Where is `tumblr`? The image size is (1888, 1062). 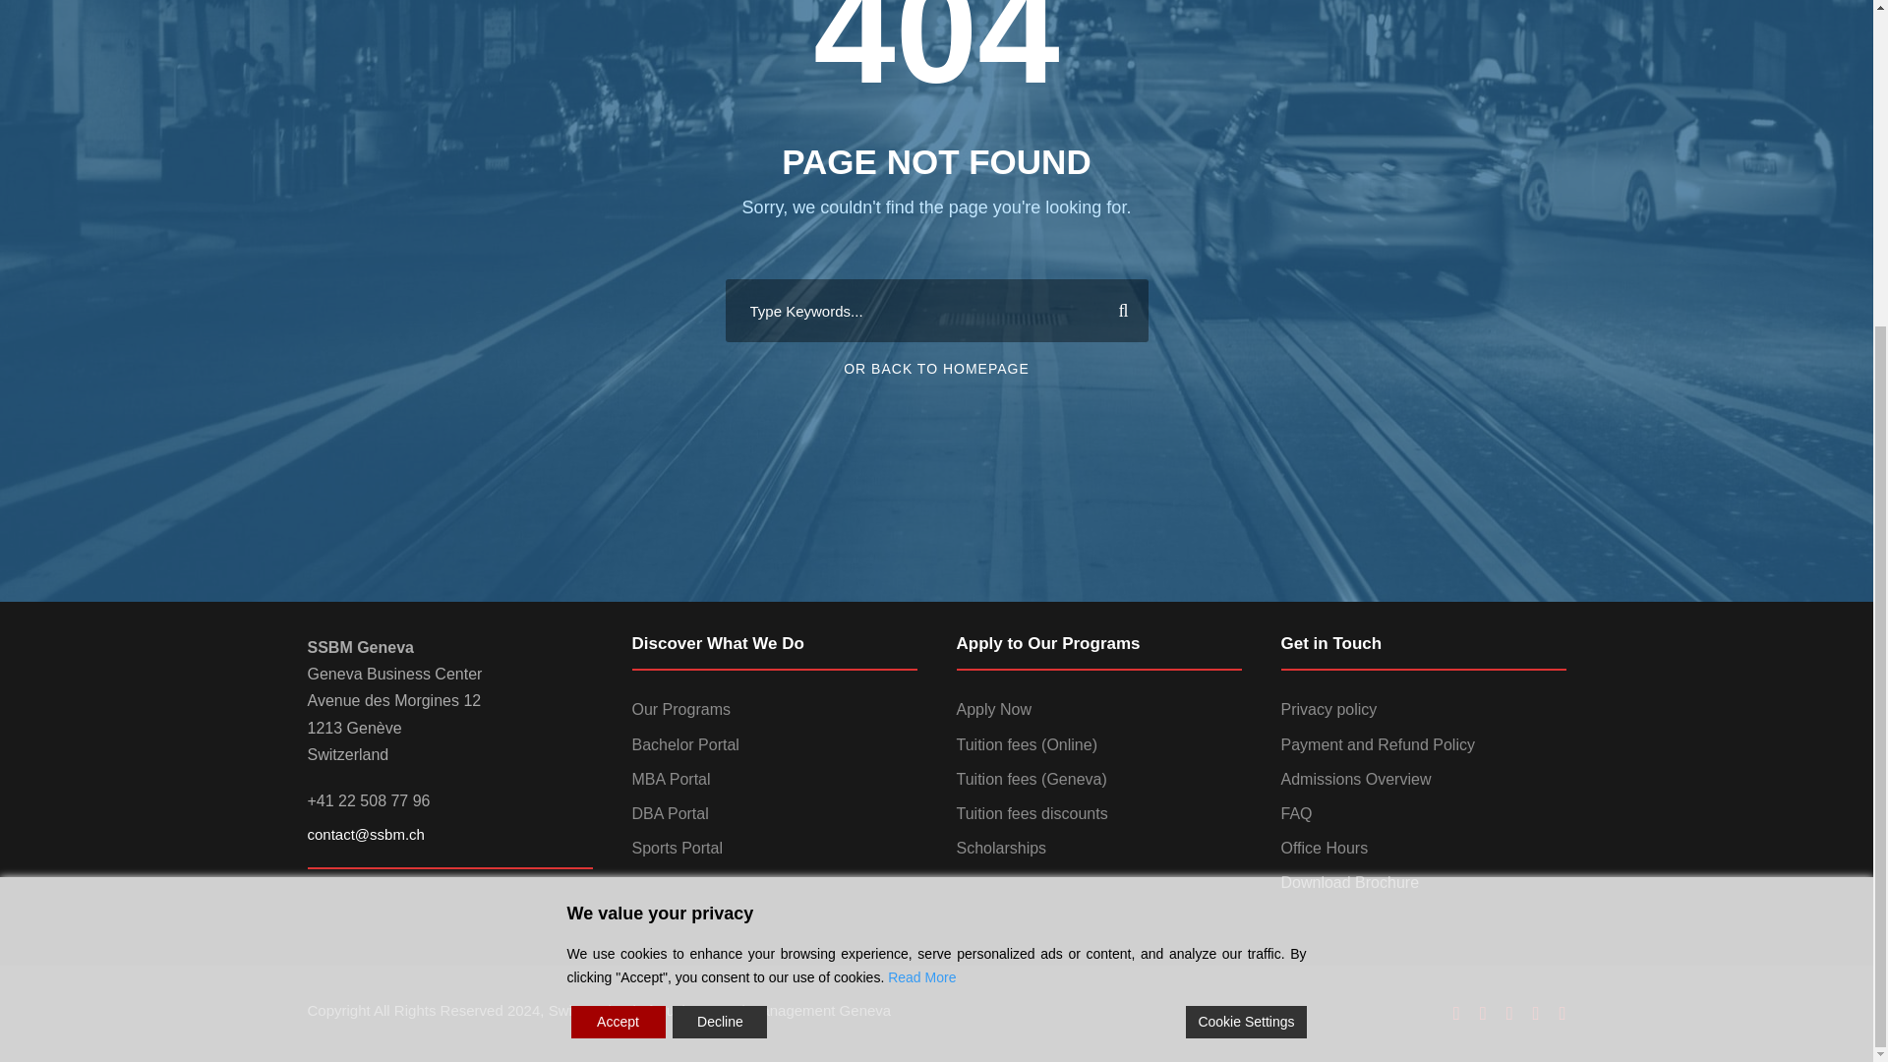
tumblr is located at coordinates (1510, 1013).